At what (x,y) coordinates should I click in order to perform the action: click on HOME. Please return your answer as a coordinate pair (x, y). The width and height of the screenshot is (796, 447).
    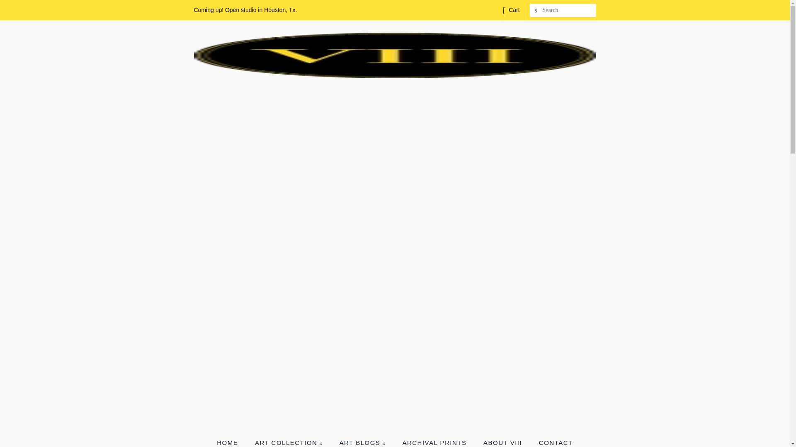
    Looking at the image, I should click on (231, 440).